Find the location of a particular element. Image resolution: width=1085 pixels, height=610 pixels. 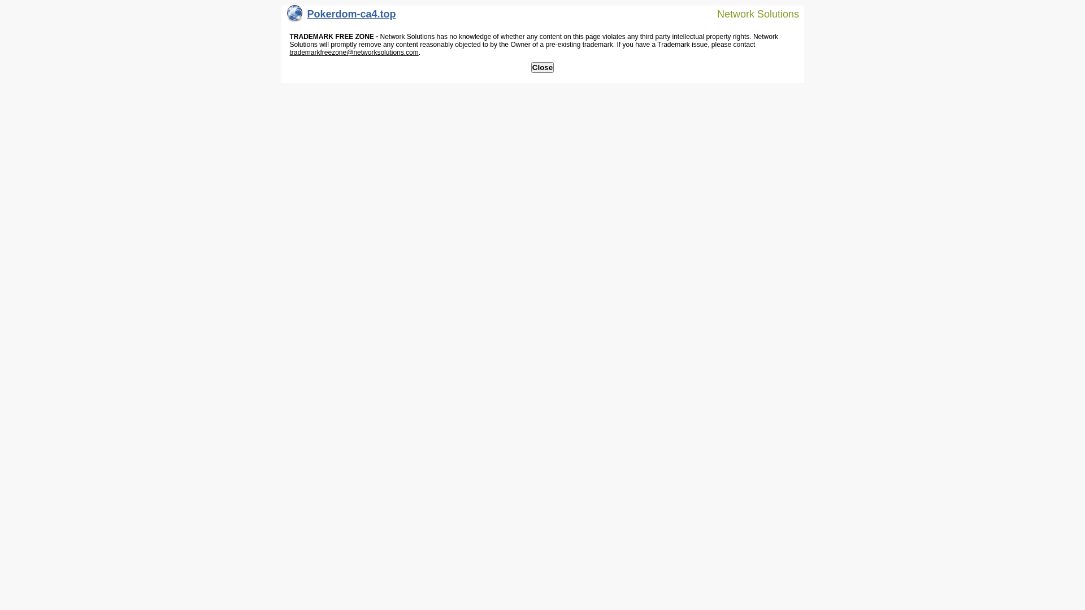

Close is located at coordinates (542, 68).